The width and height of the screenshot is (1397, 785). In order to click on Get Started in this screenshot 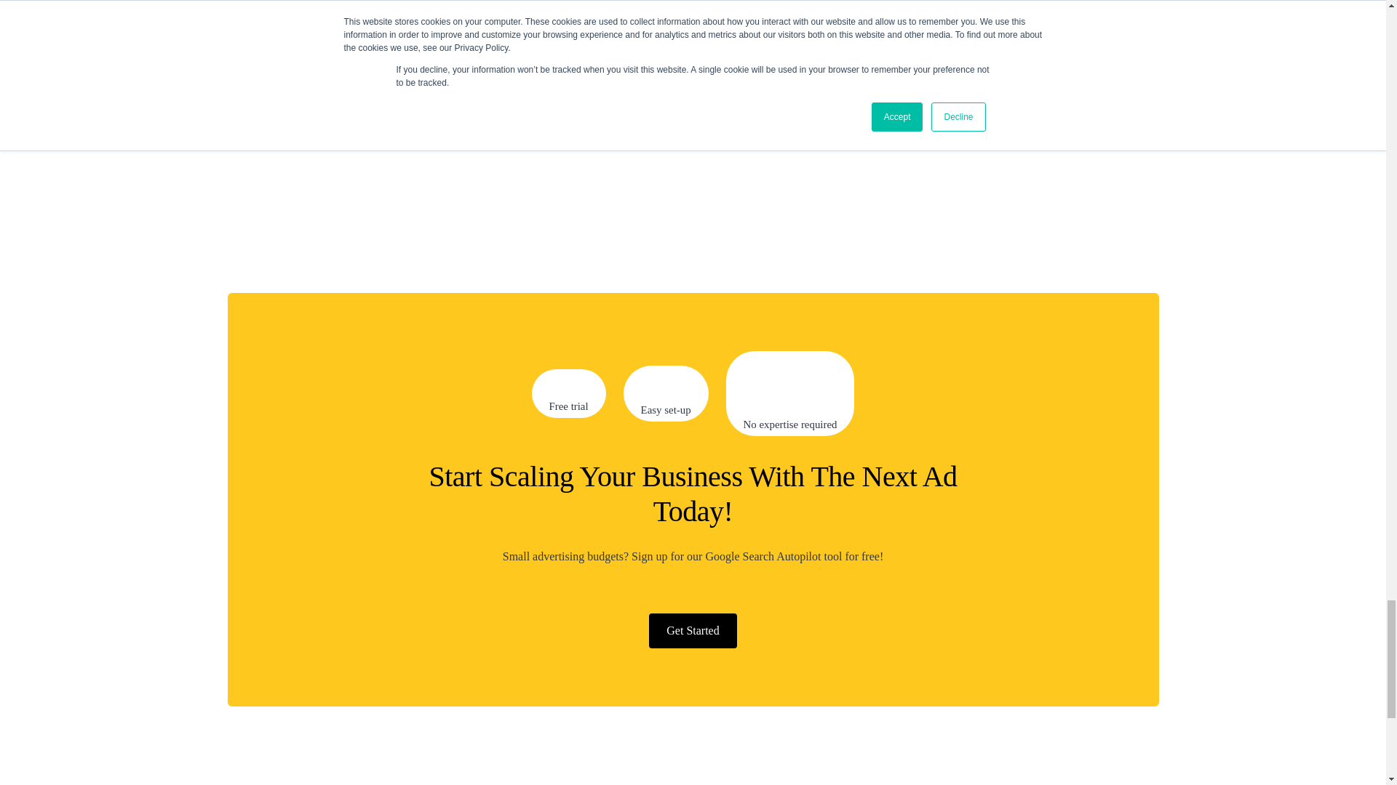, I will do `click(693, 631)`.